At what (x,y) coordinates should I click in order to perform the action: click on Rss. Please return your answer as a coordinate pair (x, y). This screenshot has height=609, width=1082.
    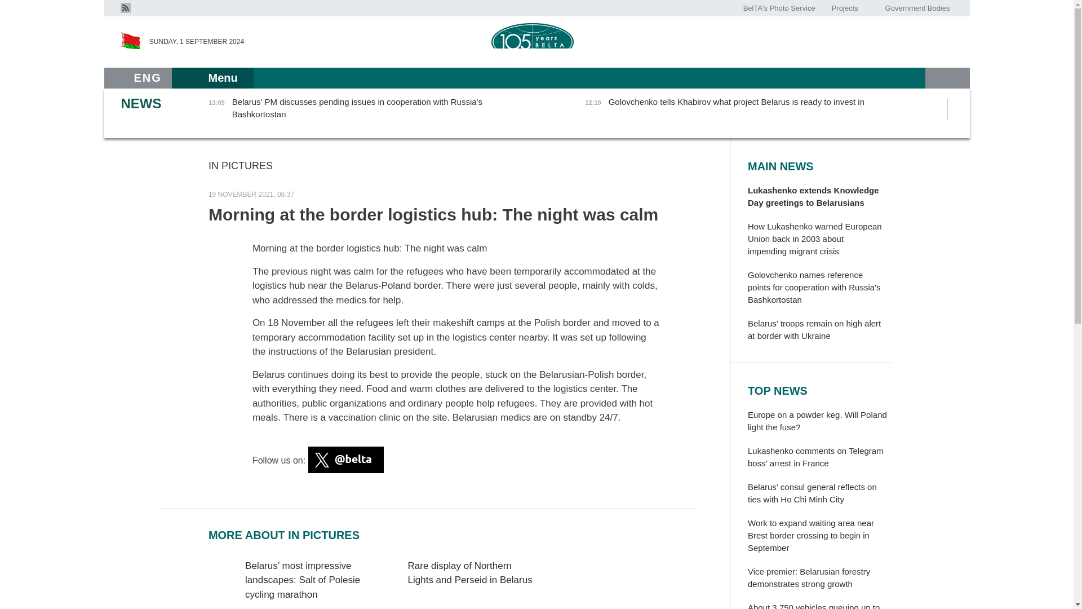
    Looking at the image, I should click on (125, 7).